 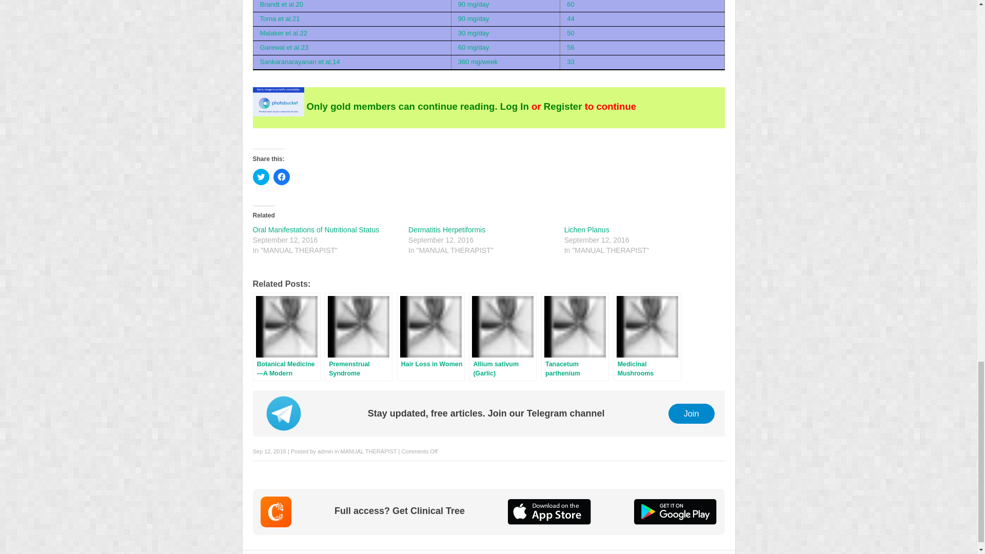 I want to click on Click to share on Twitter, so click(x=261, y=176).